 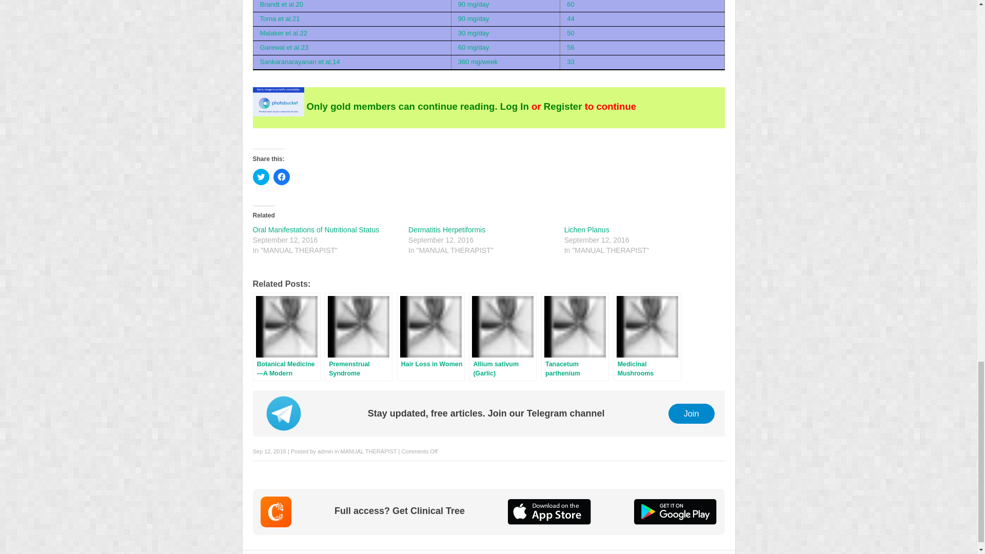 I want to click on Click to share on Twitter, so click(x=261, y=176).